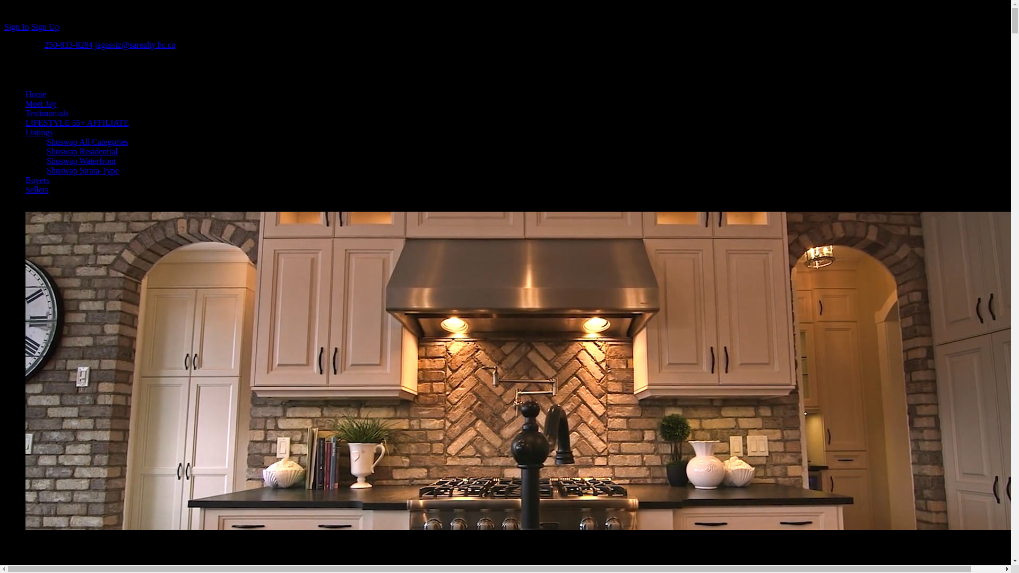  What do you see at coordinates (82, 151) in the screenshot?
I see `Shuswap Residential` at bounding box center [82, 151].